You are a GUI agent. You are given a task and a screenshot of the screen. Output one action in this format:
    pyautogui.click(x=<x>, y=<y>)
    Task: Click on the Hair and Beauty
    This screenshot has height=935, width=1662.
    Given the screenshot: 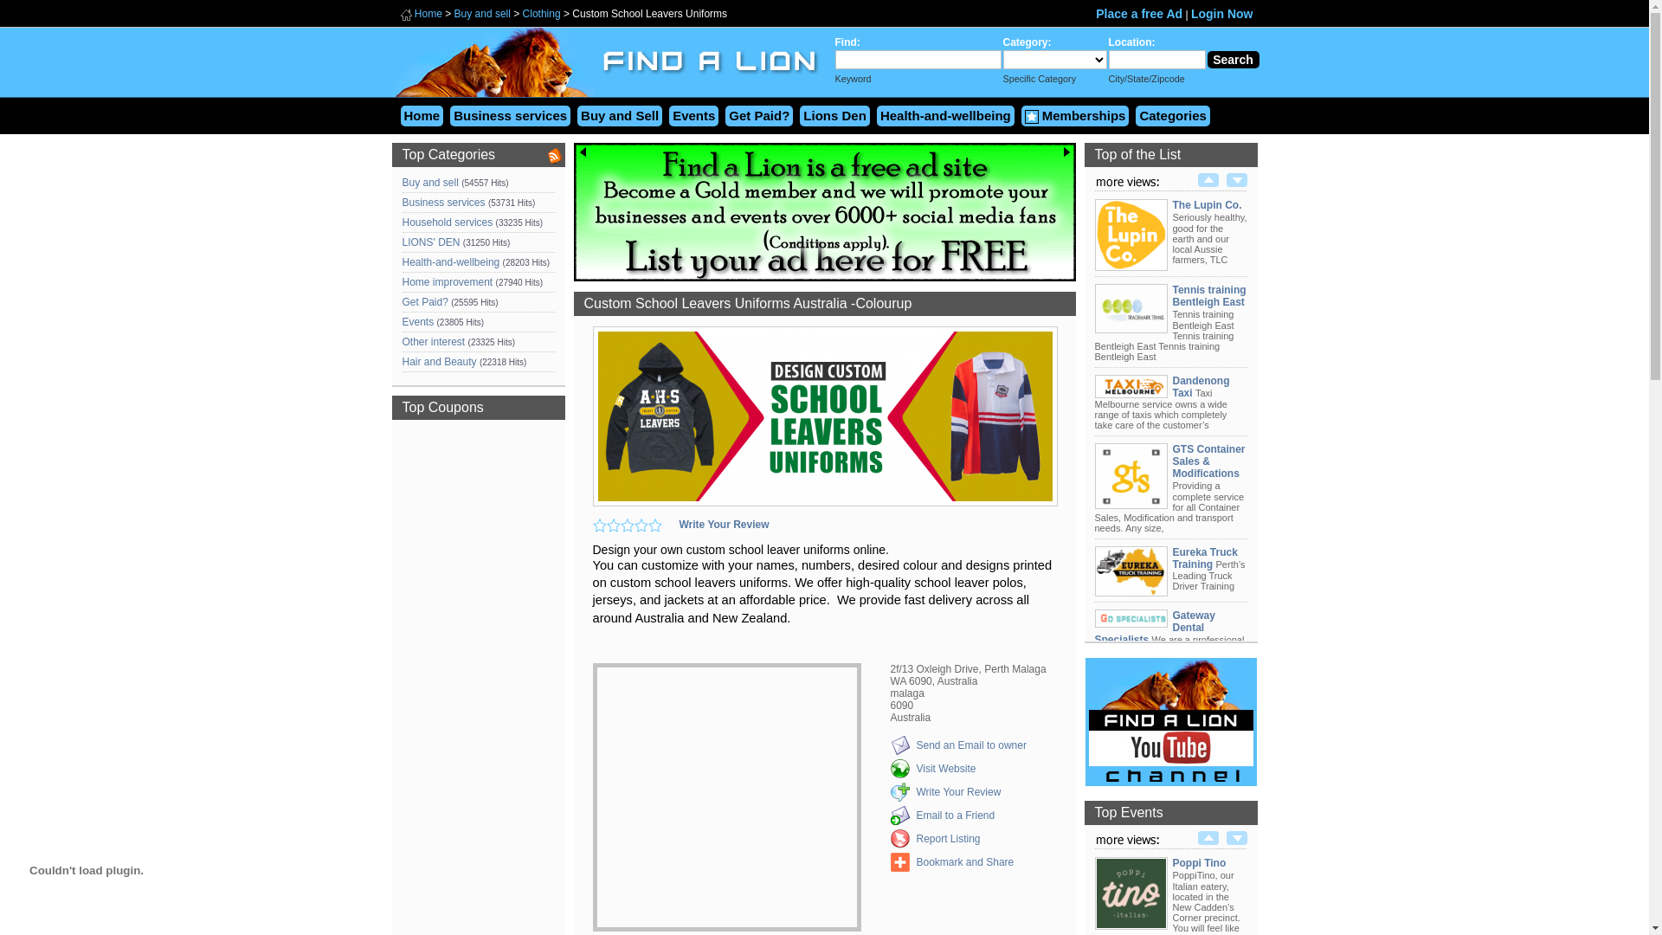 What is the action you would take?
    pyautogui.click(x=439, y=362)
    